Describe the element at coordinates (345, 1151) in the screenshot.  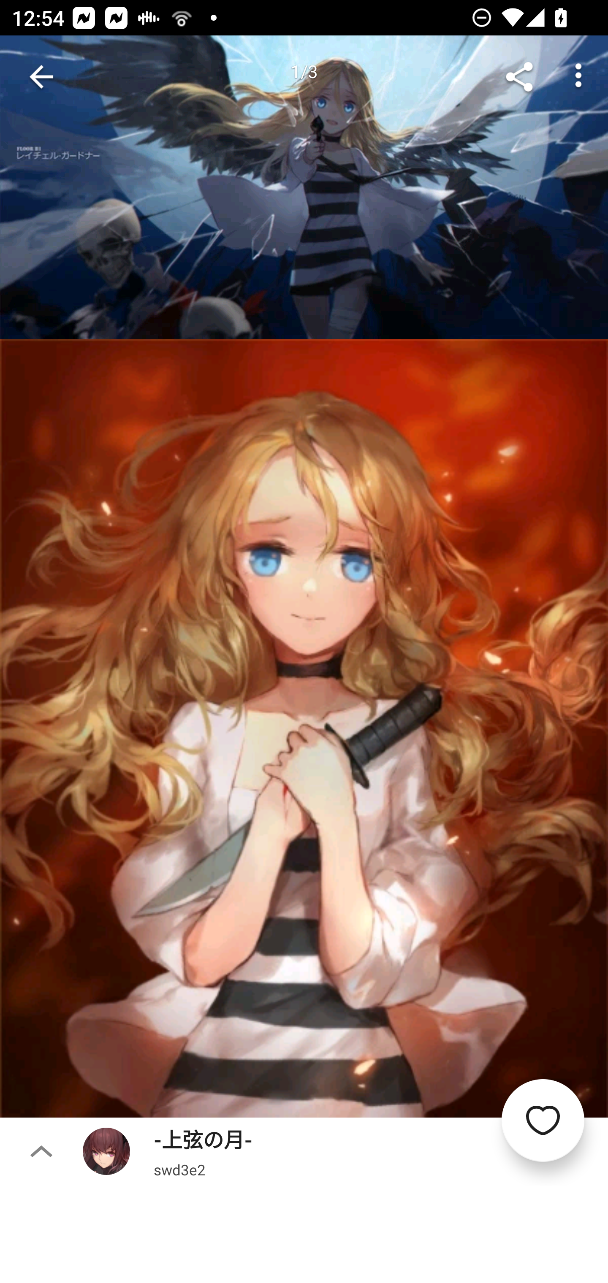
I see `-上弦の月- swd3e2` at that location.